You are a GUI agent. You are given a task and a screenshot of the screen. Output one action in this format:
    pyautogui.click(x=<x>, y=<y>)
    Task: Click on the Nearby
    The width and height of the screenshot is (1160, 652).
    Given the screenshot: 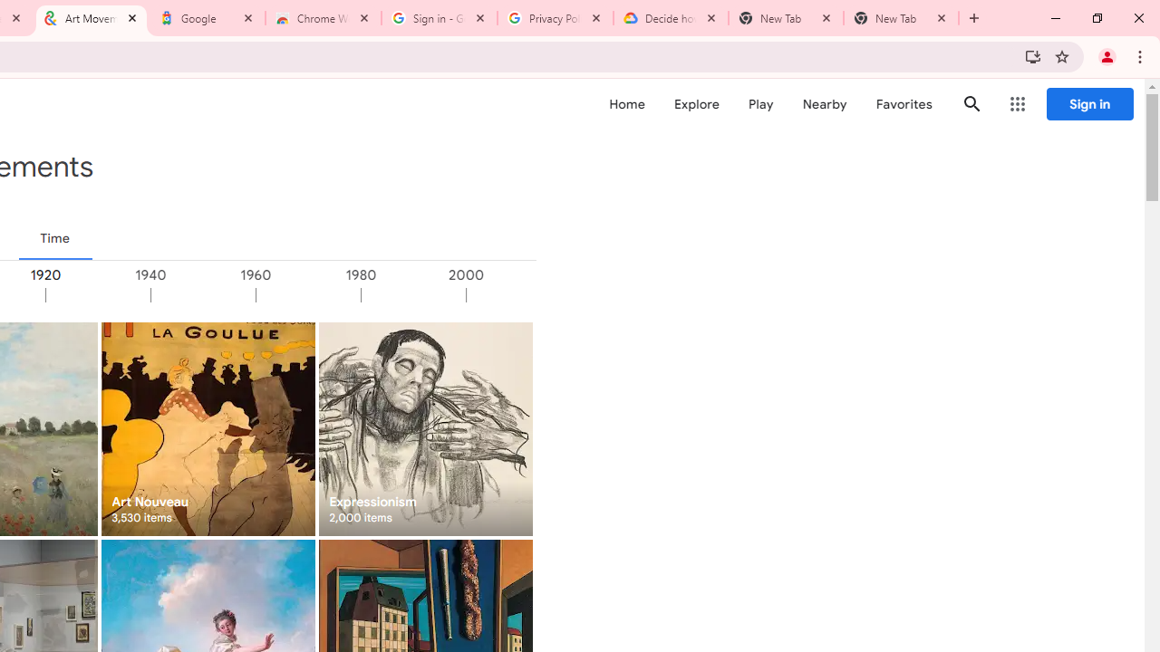 What is the action you would take?
    pyautogui.click(x=825, y=104)
    